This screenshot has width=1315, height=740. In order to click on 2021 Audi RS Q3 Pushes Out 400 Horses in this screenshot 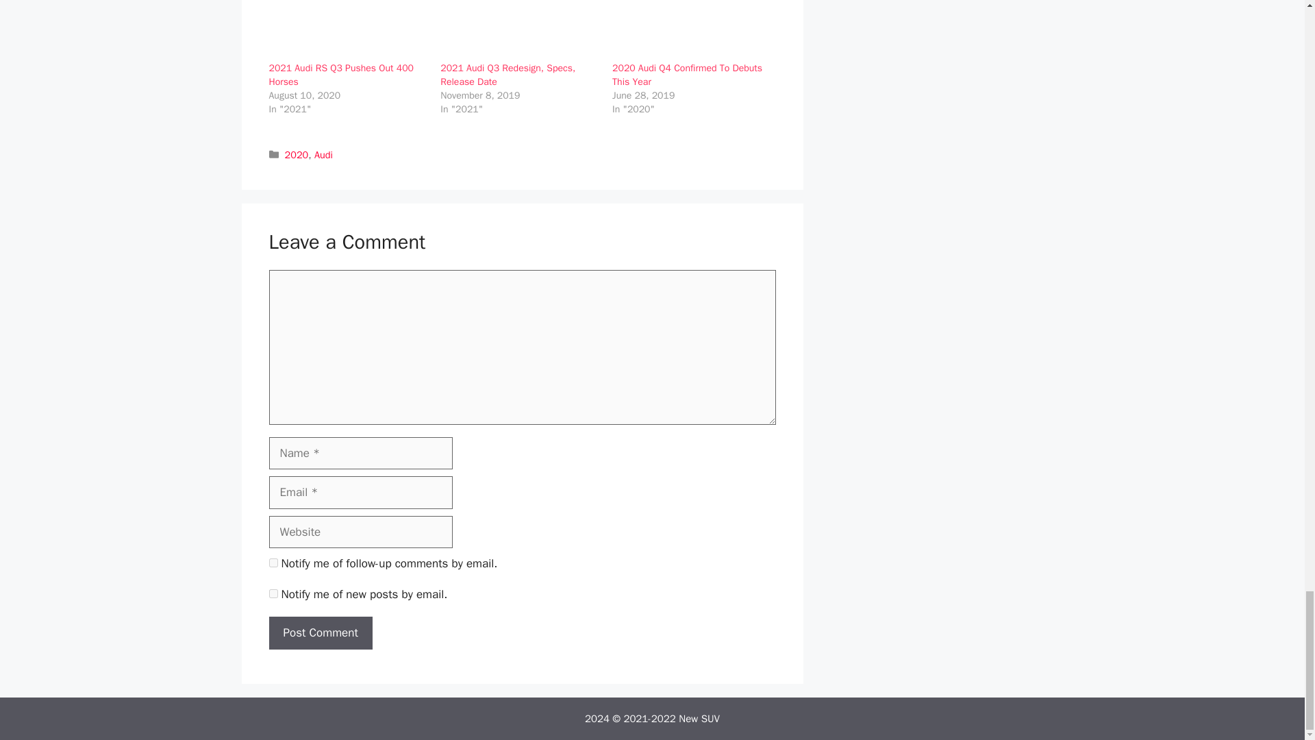, I will do `click(340, 75)`.